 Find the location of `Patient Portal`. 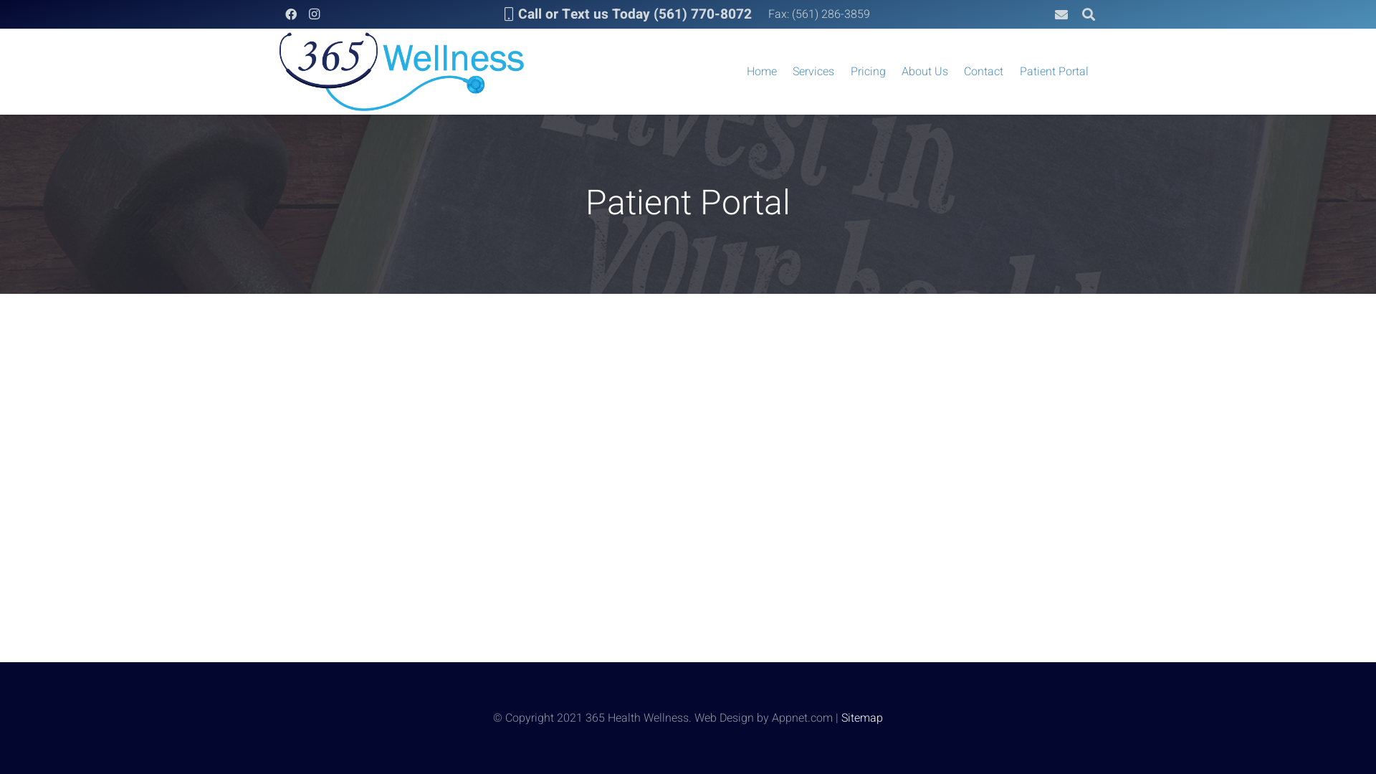

Patient Portal is located at coordinates (1054, 72).